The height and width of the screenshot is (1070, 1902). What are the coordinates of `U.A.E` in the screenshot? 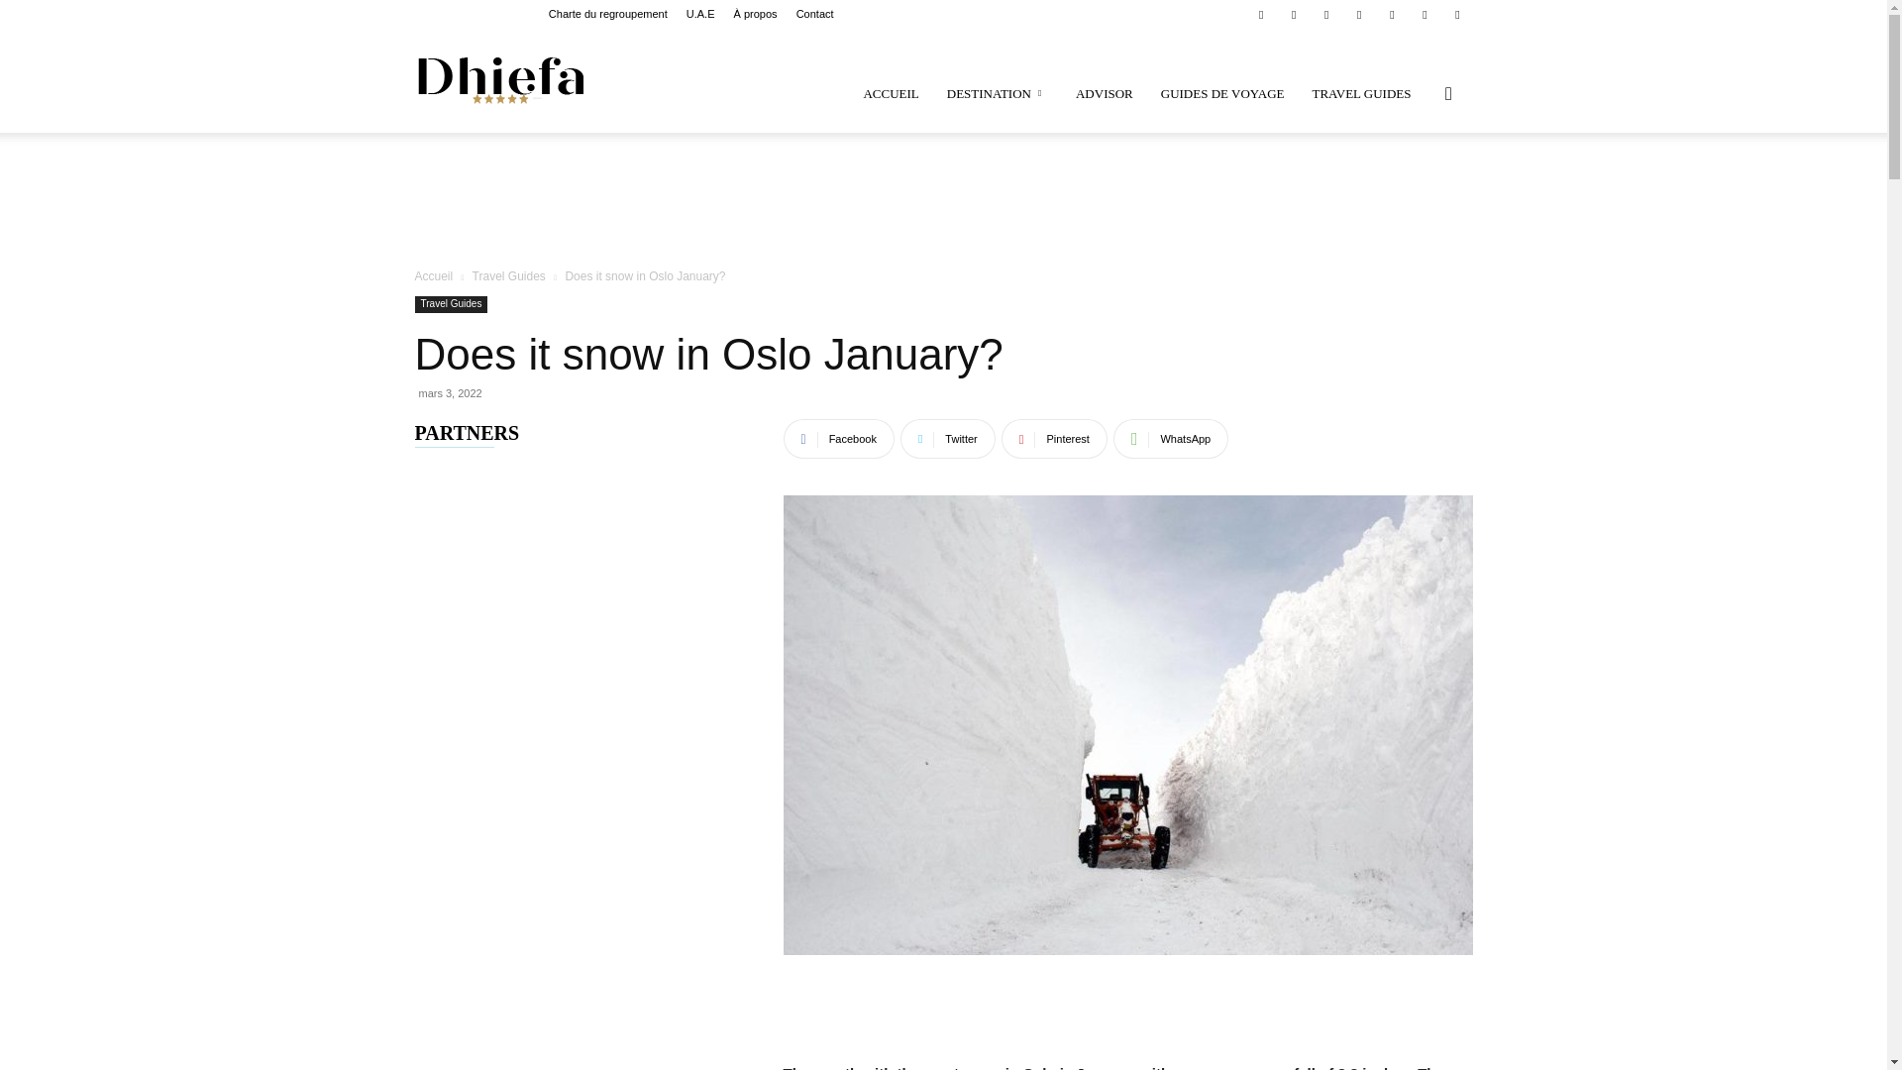 It's located at (700, 14).